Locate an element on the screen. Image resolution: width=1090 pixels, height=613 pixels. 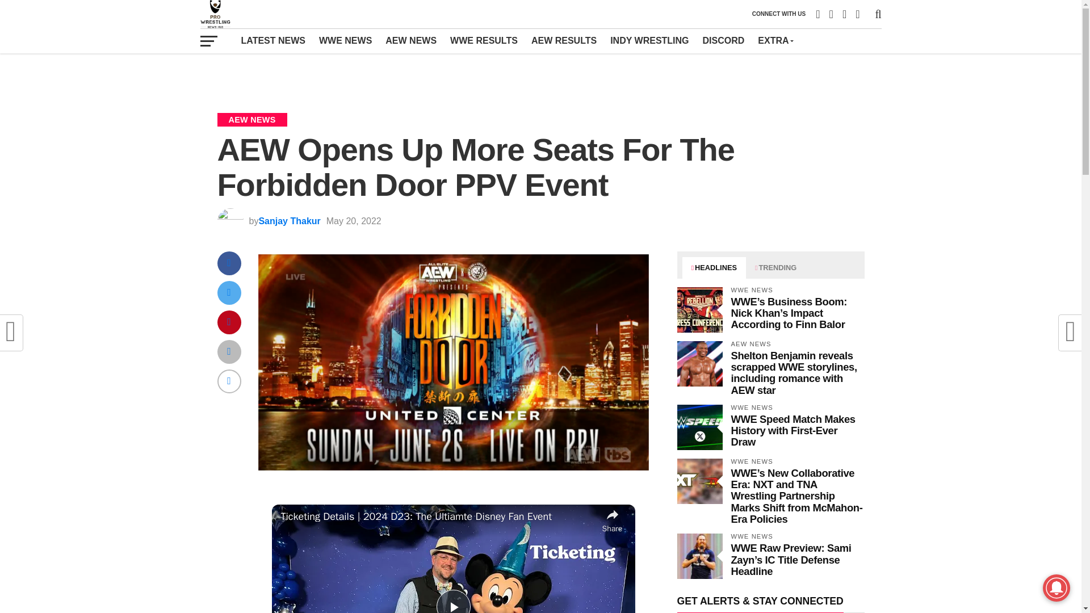
DISCORD is located at coordinates (724, 40).